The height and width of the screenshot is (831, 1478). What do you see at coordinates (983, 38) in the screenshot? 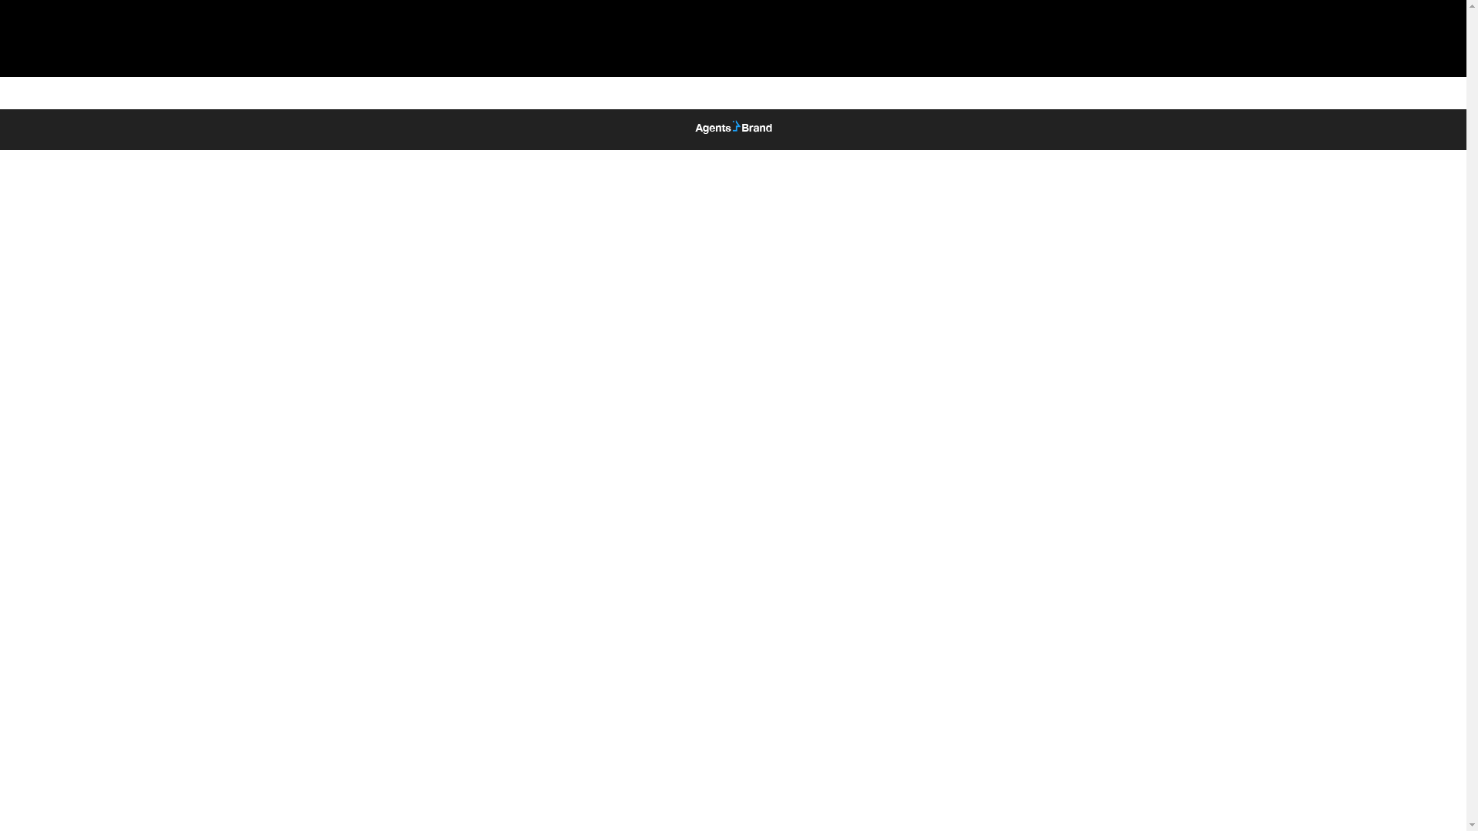
I see `LISTINGS` at bounding box center [983, 38].